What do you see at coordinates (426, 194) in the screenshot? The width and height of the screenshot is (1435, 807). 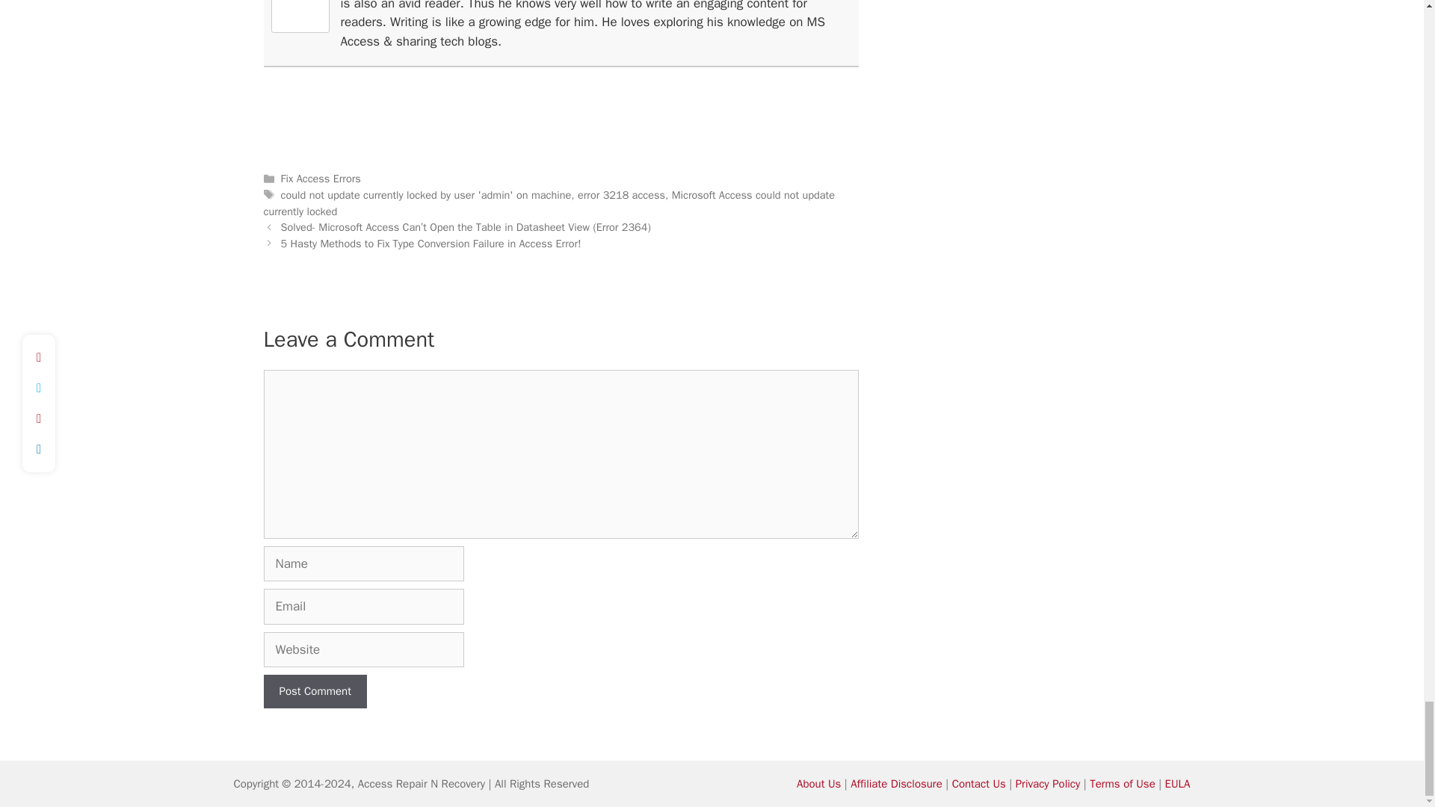 I see `could not update currently locked by user 'admin' on machine` at bounding box center [426, 194].